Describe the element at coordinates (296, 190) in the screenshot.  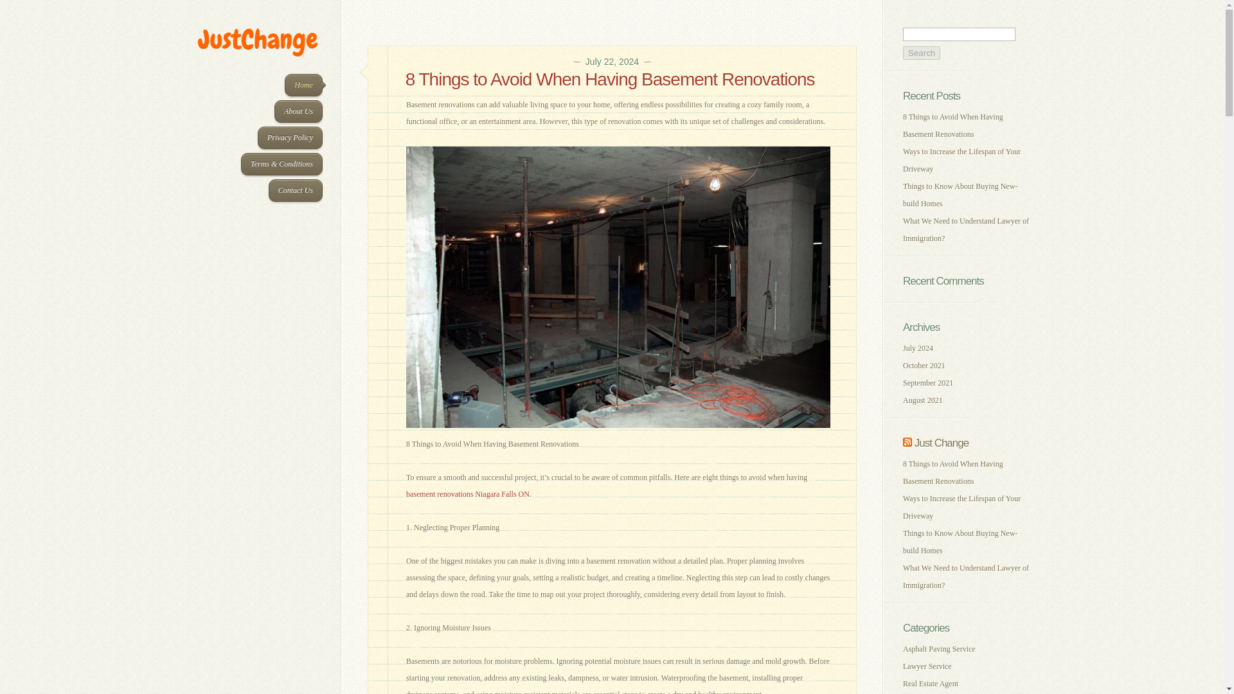
I see `Contact Us` at that location.